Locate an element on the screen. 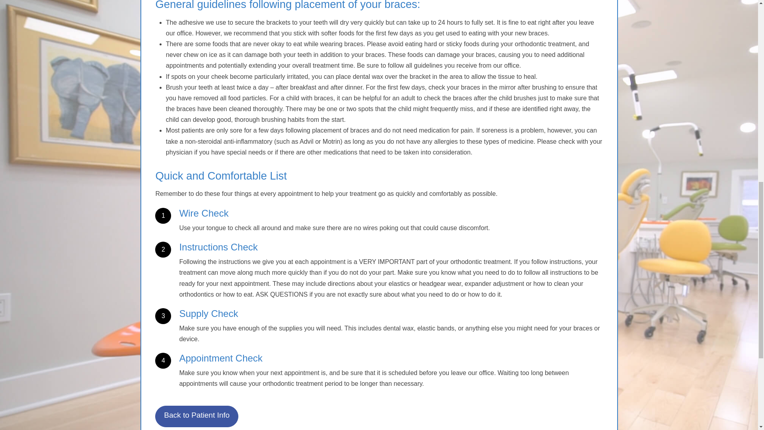 This screenshot has height=430, width=764. Back to Patient Information is located at coordinates (197, 416).